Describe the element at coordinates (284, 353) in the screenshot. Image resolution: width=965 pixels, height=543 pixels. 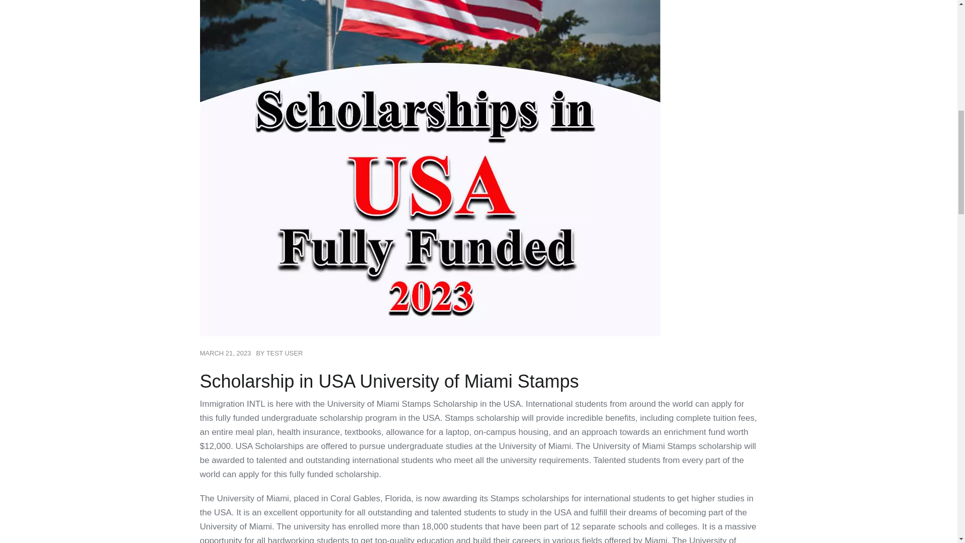
I see `TEST USER` at that location.